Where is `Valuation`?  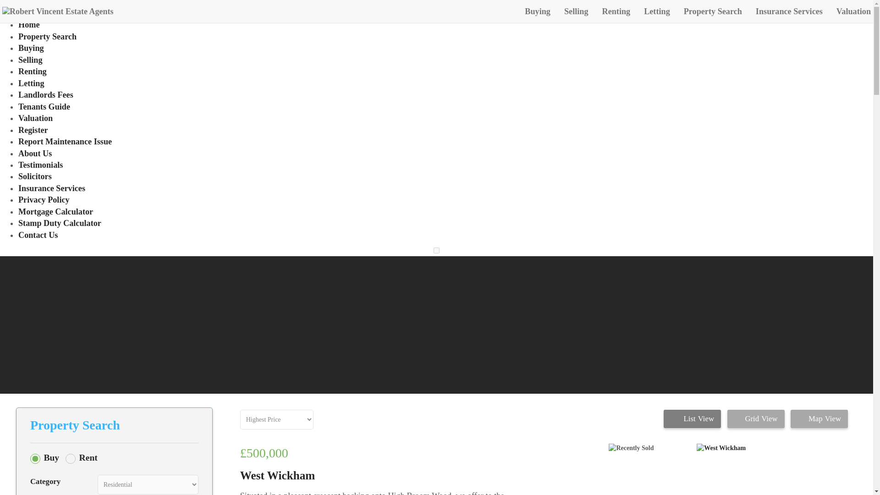 Valuation is located at coordinates (36, 118).